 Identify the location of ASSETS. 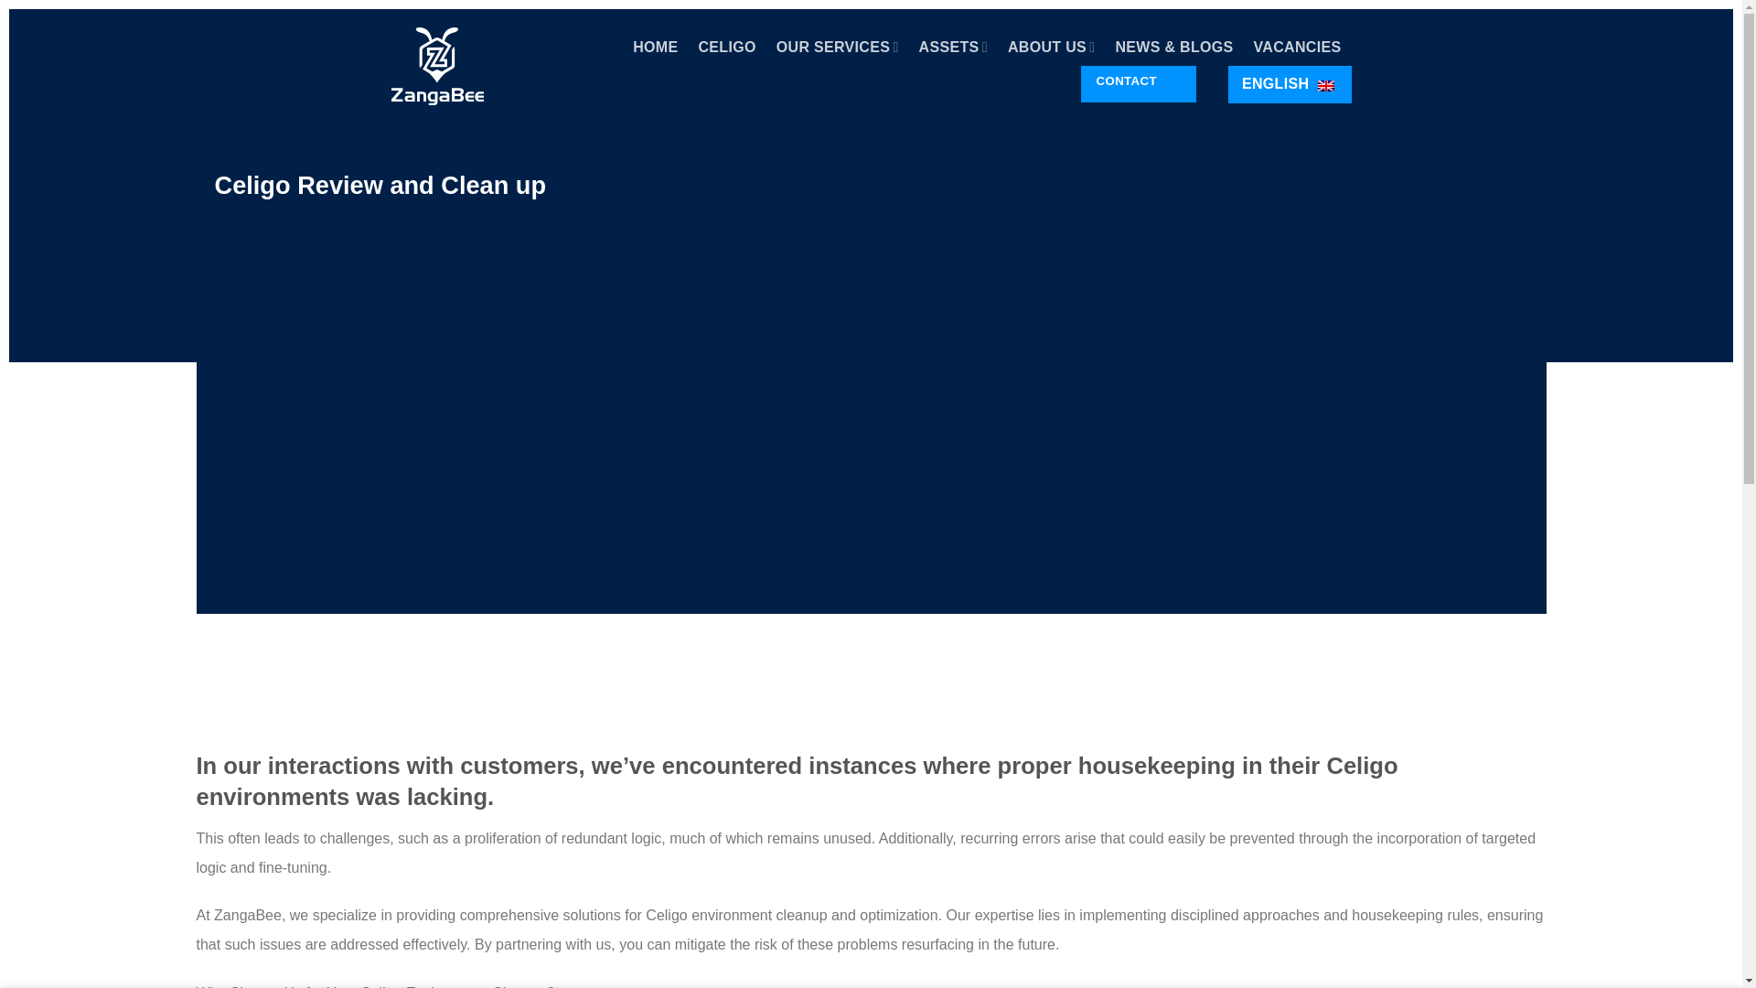
(953, 48).